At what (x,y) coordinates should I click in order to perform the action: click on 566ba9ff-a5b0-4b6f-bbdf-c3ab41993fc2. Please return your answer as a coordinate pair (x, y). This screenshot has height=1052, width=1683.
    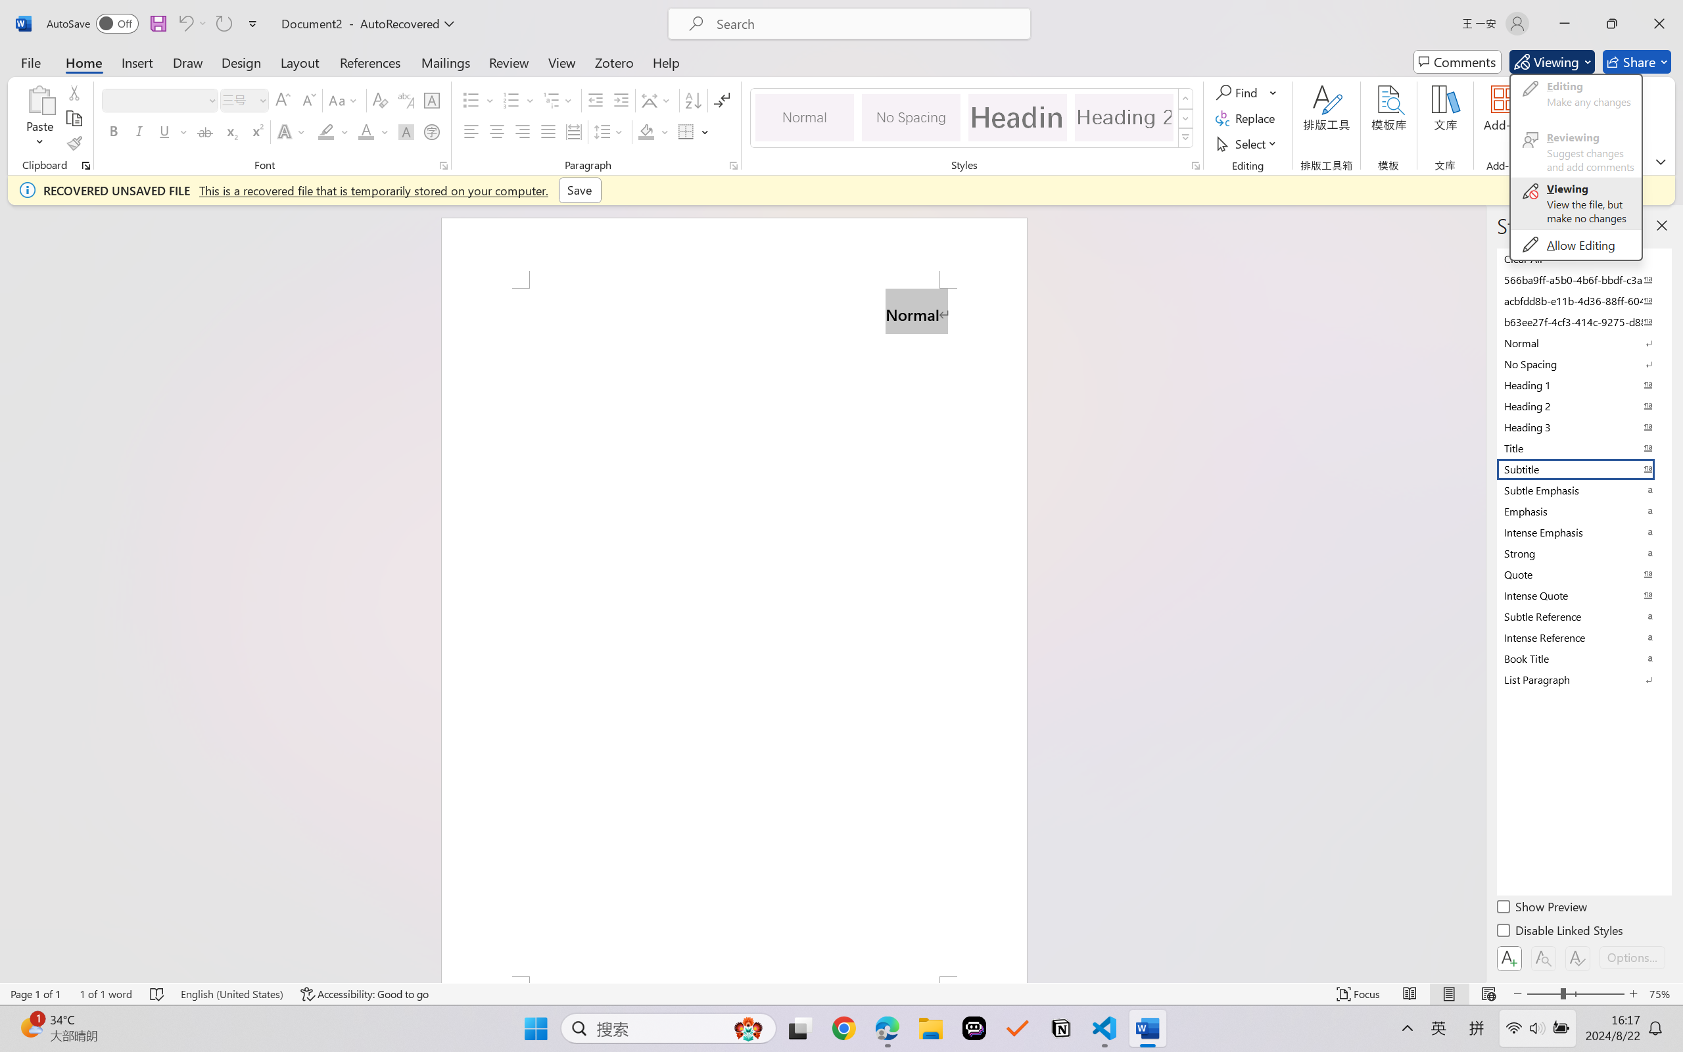
    Looking at the image, I should click on (1583, 279).